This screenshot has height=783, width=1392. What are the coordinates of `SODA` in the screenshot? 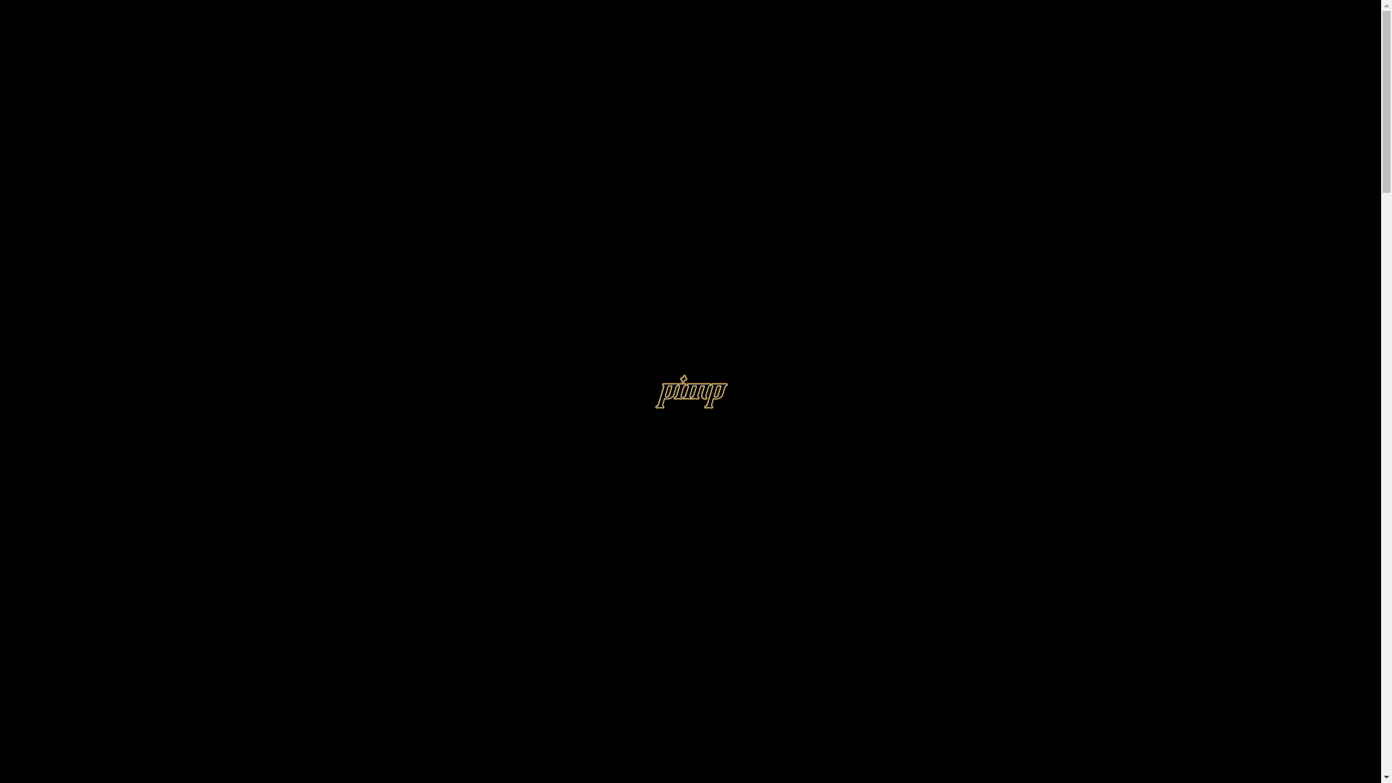 It's located at (921, 68).